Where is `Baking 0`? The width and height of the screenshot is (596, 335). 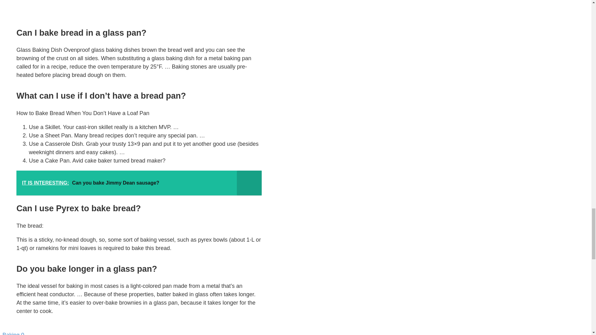
Baking 0 is located at coordinates (132, 333).